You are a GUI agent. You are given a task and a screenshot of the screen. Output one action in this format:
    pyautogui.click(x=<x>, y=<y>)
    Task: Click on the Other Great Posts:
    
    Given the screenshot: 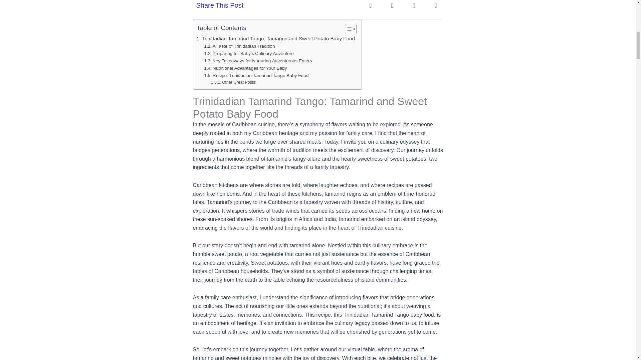 What is the action you would take?
    pyautogui.click(x=234, y=83)
    